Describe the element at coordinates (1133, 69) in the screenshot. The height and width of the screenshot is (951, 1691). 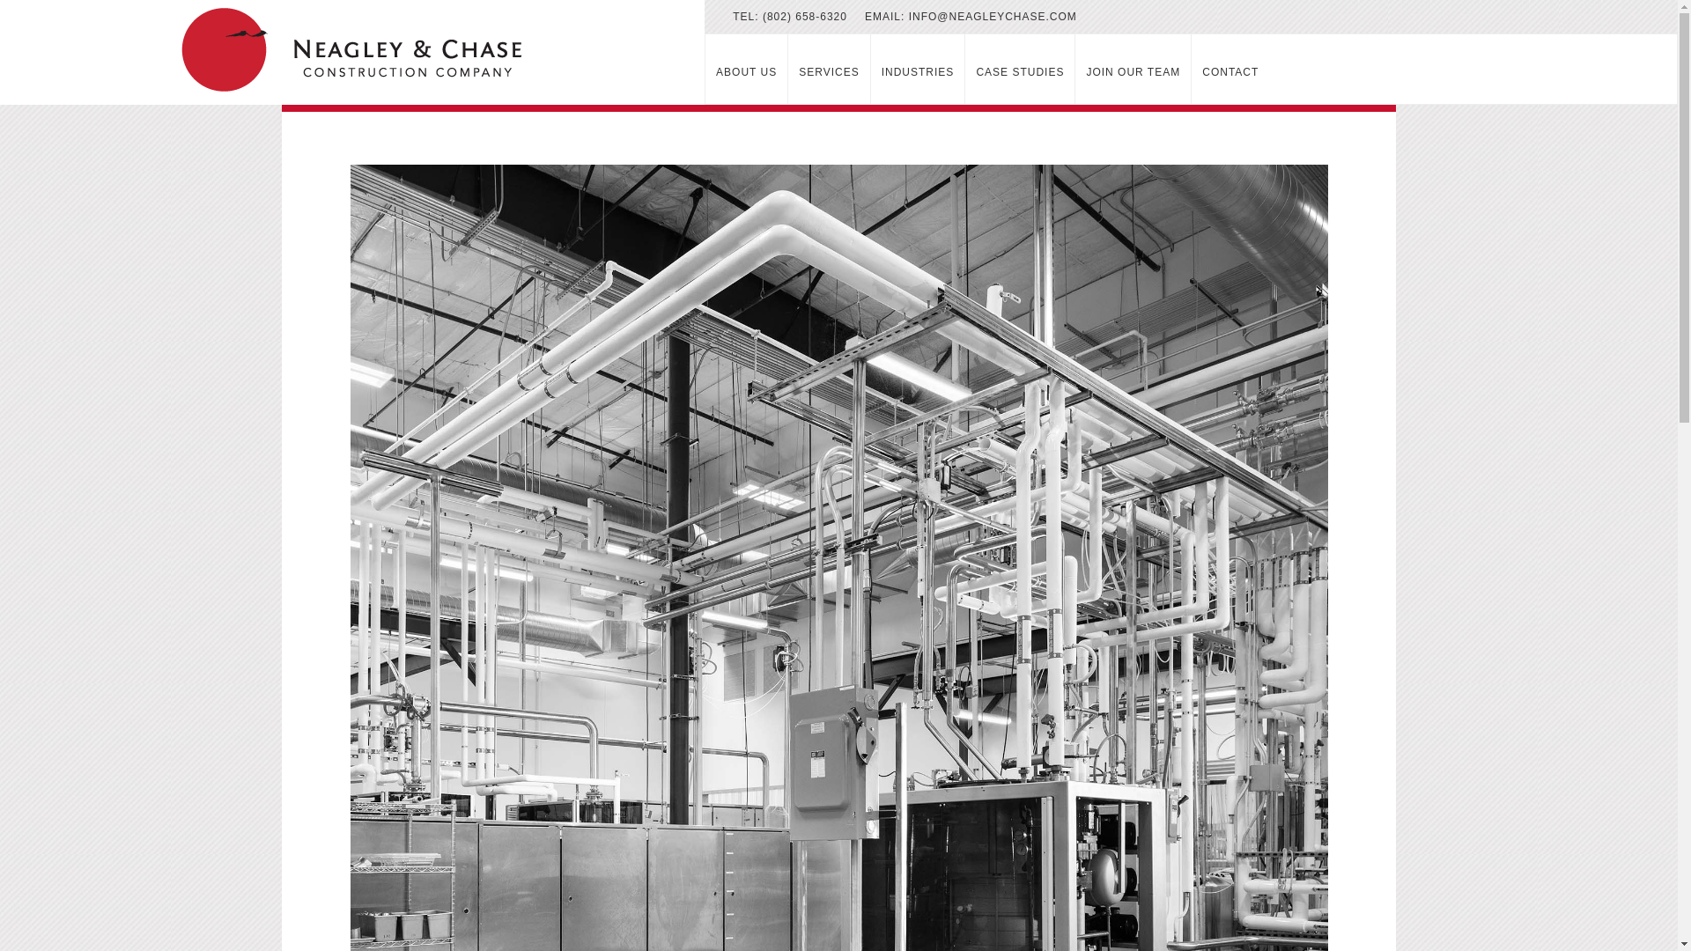
I see `JOIN OUR TEAM` at that location.